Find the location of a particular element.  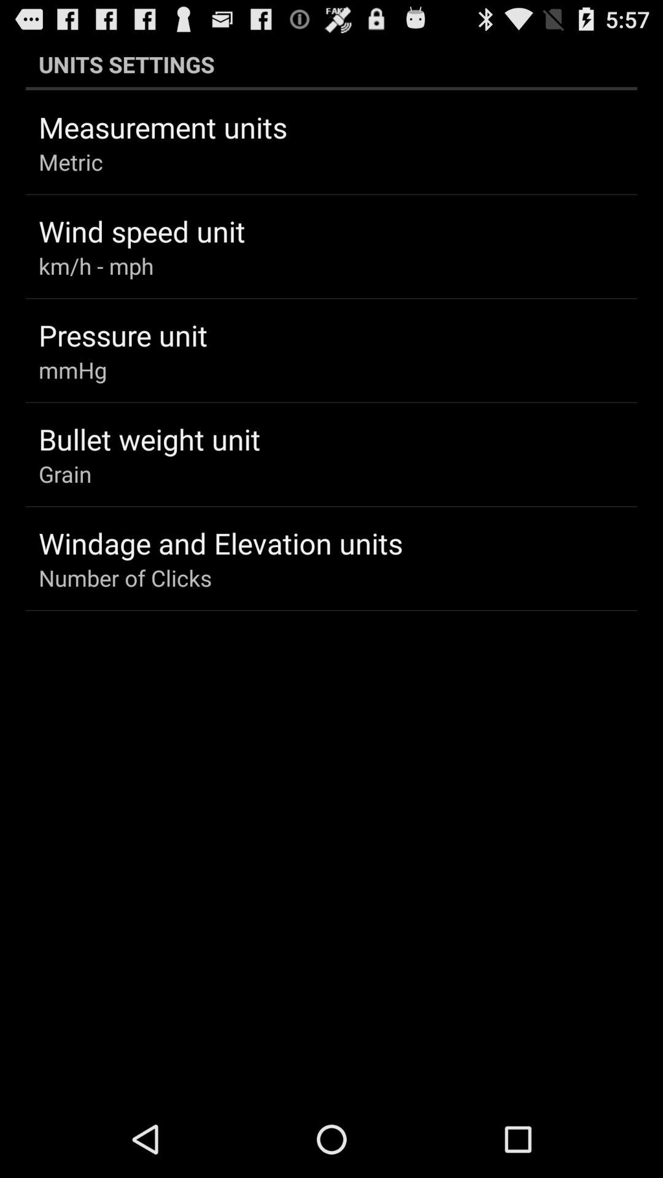

turn off the icon below mmhg app is located at coordinates (150, 439).